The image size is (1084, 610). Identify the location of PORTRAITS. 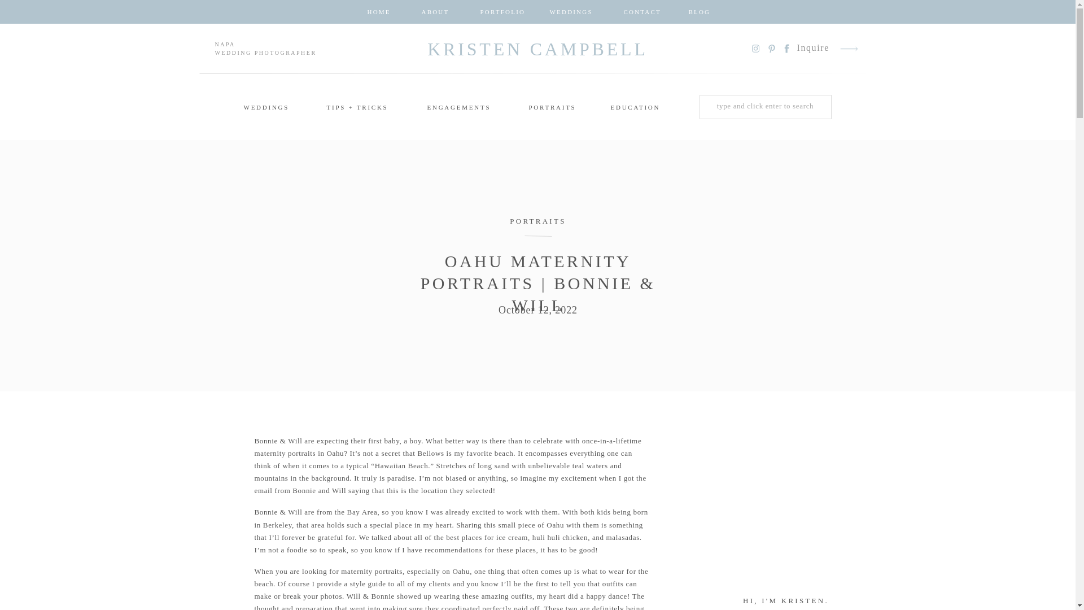
(537, 221).